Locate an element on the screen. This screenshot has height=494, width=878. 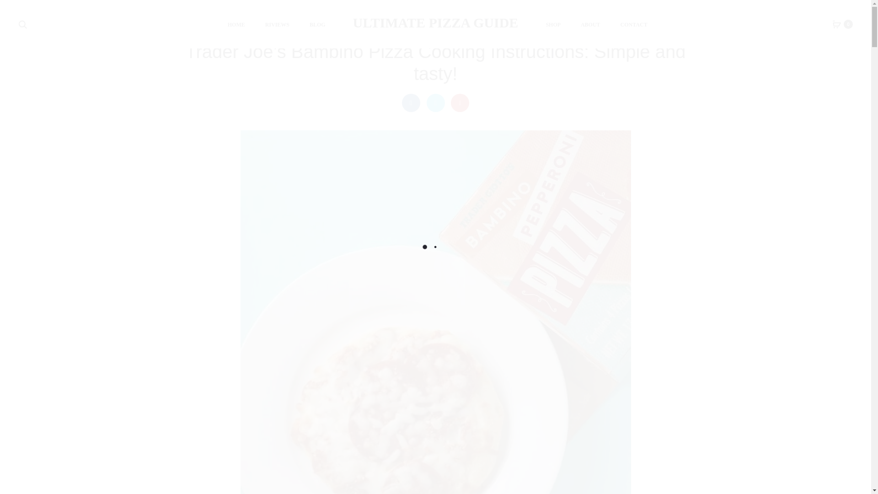
ABOUT is located at coordinates (590, 25).